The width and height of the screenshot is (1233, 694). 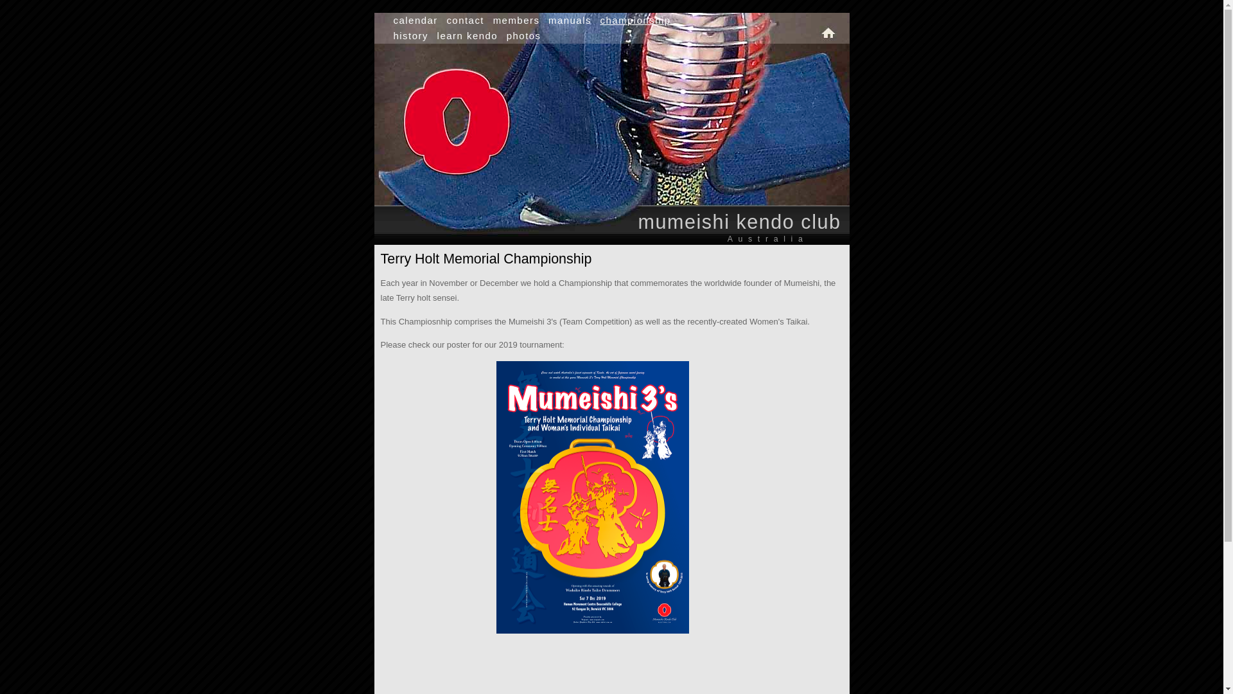 I want to click on calendar, so click(x=415, y=21).